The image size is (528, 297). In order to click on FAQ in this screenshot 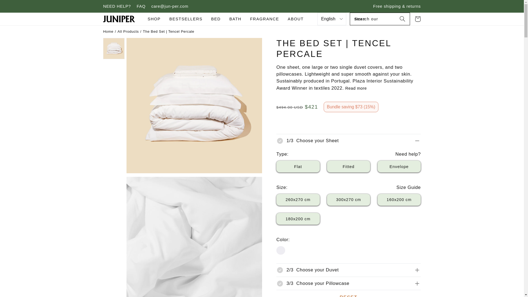, I will do `click(141, 6)`.